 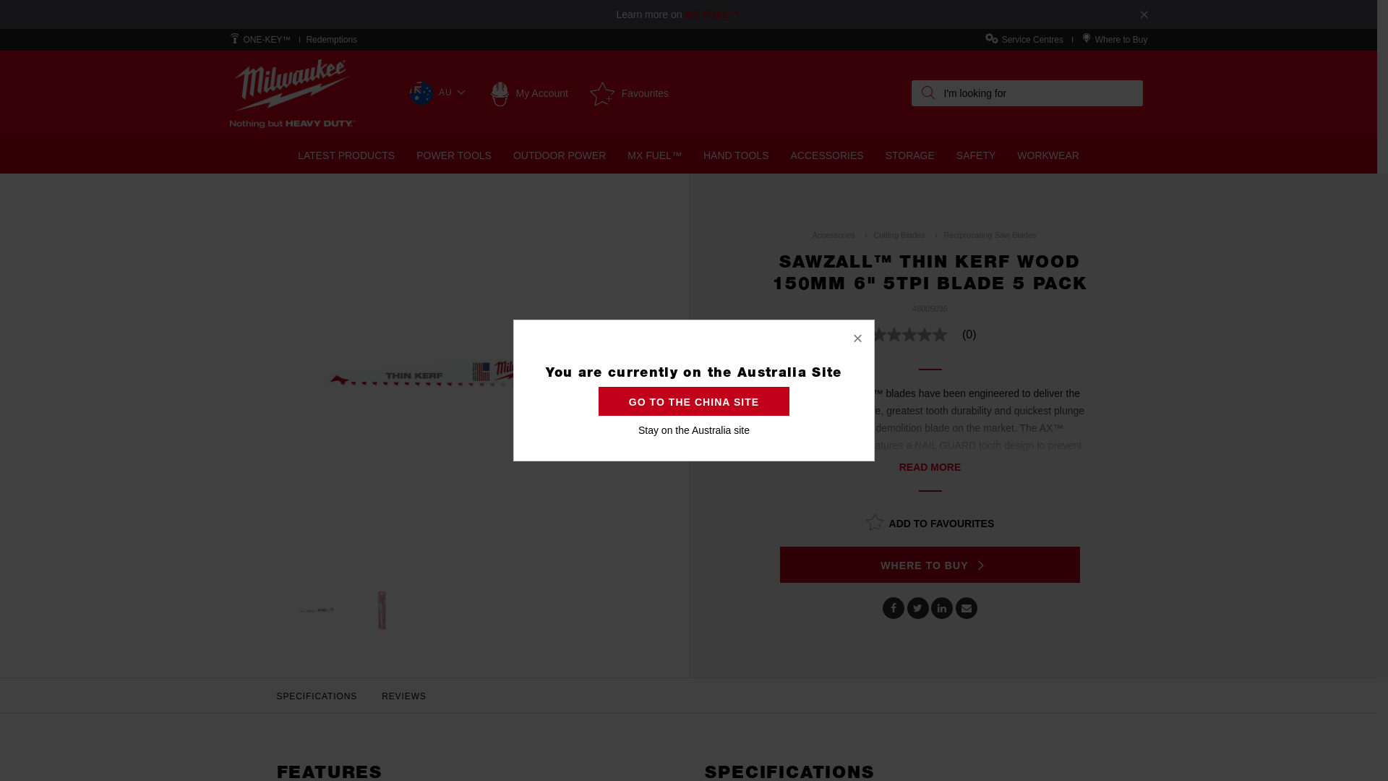 I want to click on Favourites, so click(x=629, y=93).